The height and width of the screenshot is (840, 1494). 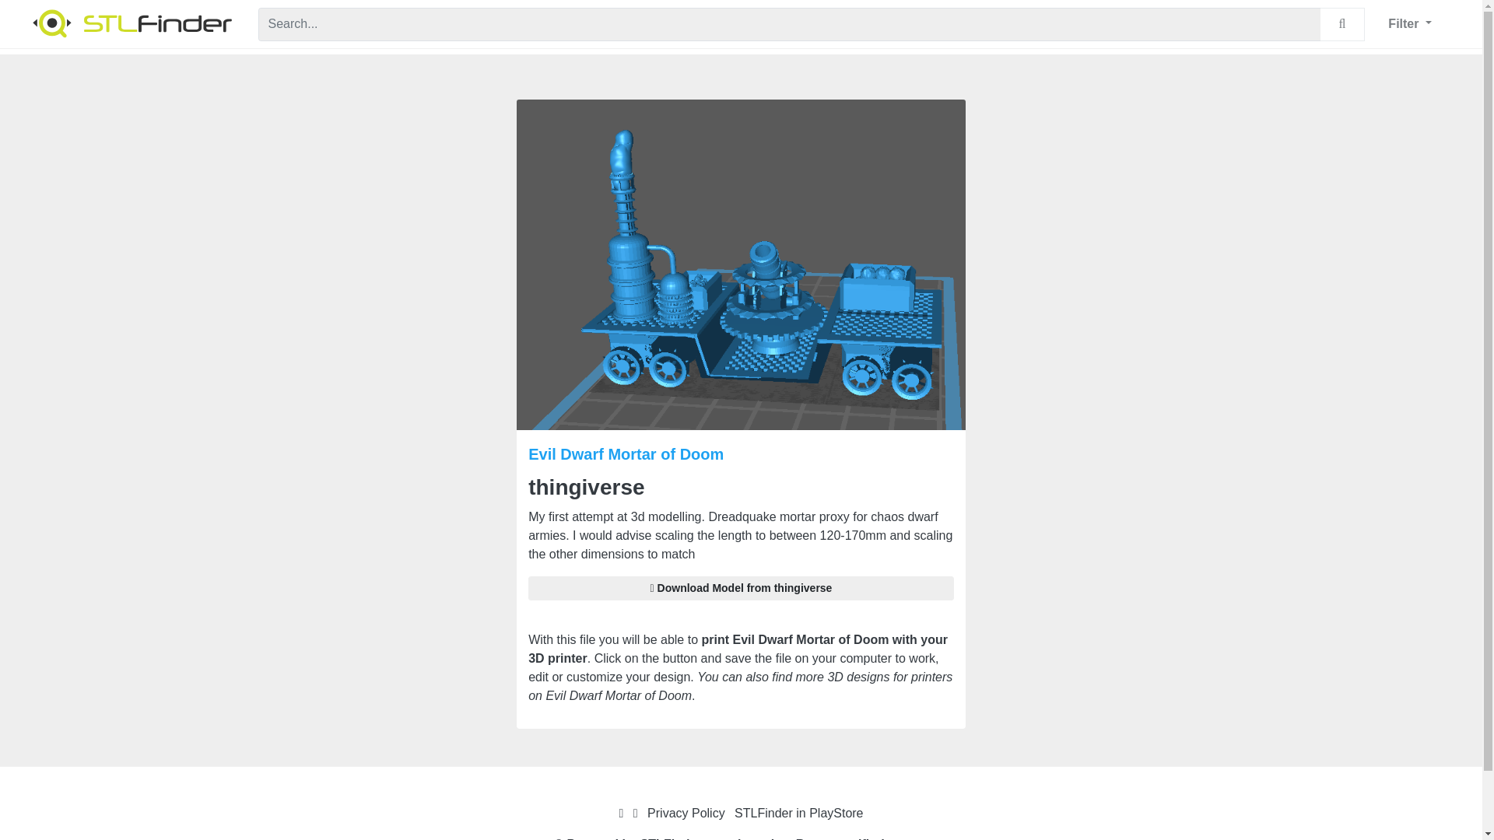 What do you see at coordinates (798, 813) in the screenshot?
I see `STLFinder in PlayStore` at bounding box center [798, 813].